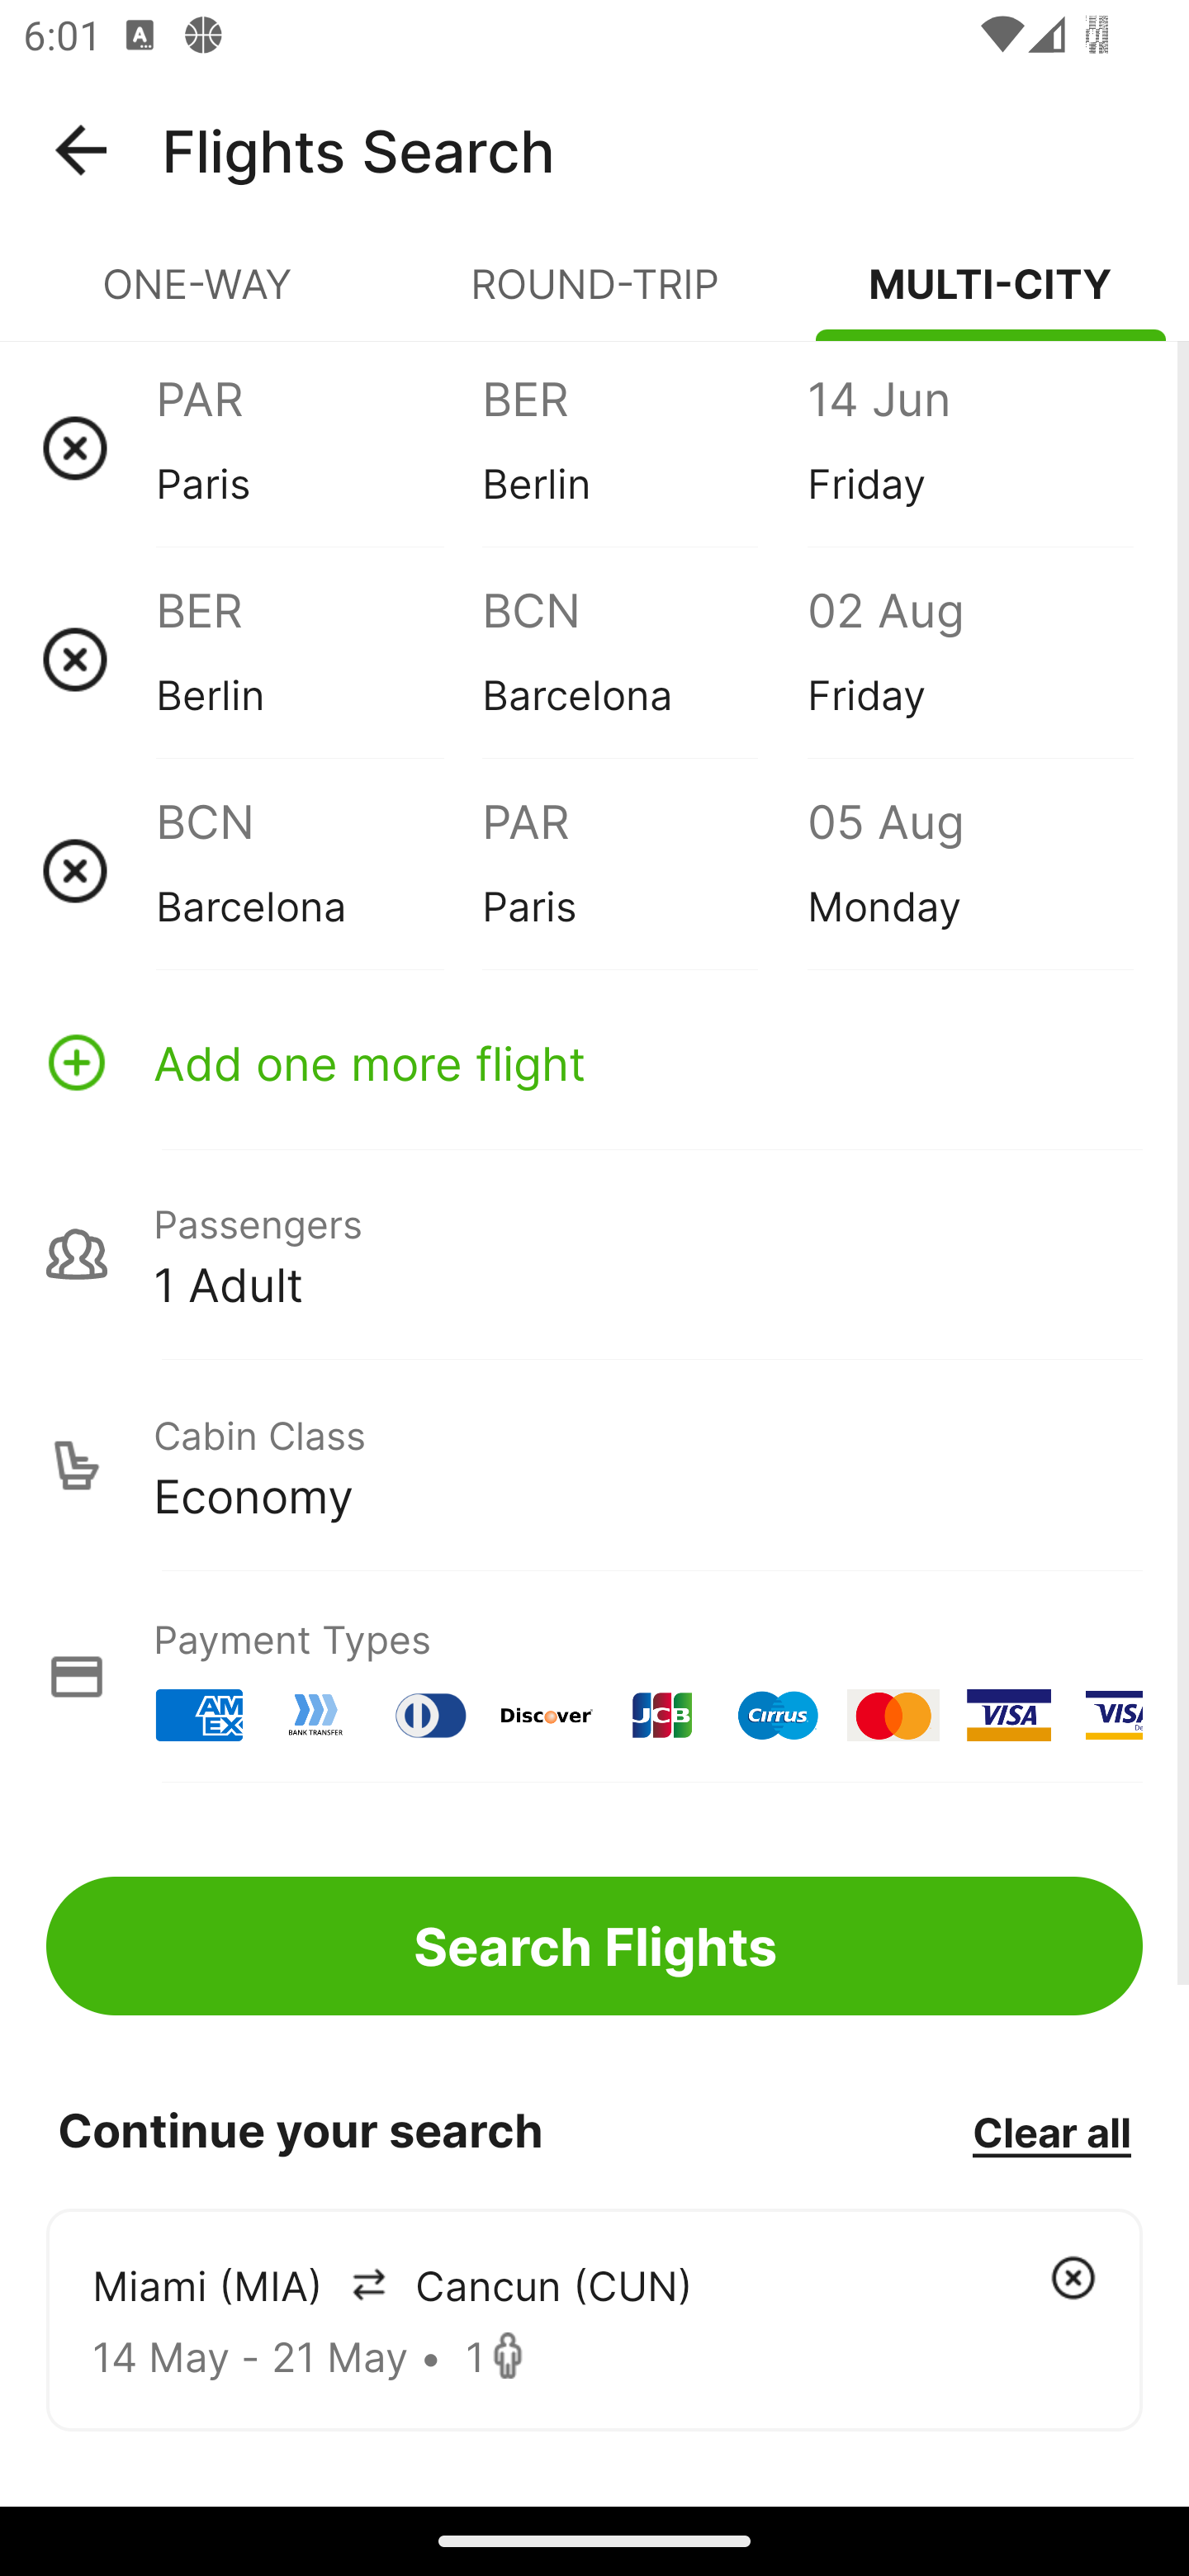 The height and width of the screenshot is (2576, 1189). Describe the element at coordinates (319, 659) in the screenshot. I see `BER Berlin` at that location.